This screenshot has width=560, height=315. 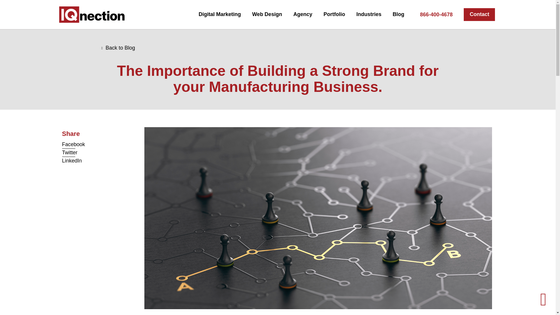 What do you see at coordinates (369, 14) in the screenshot?
I see `Industries` at bounding box center [369, 14].